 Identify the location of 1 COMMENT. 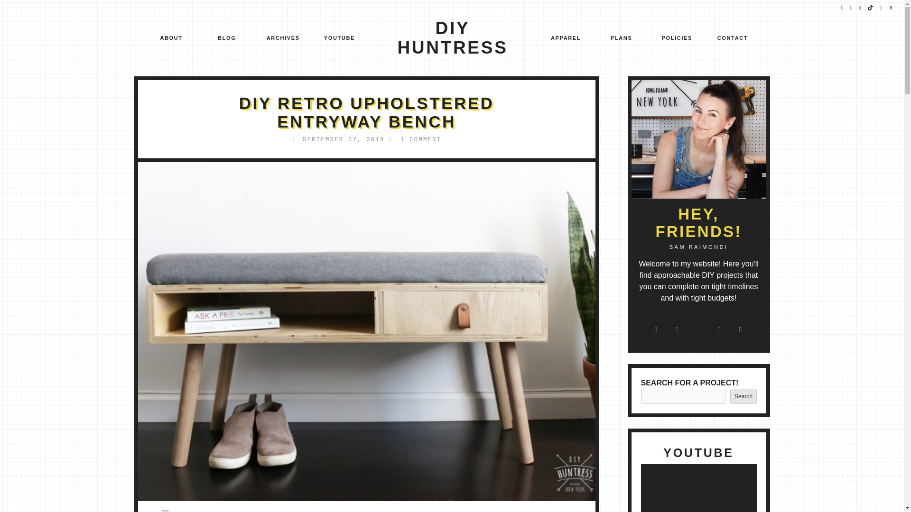
(420, 140).